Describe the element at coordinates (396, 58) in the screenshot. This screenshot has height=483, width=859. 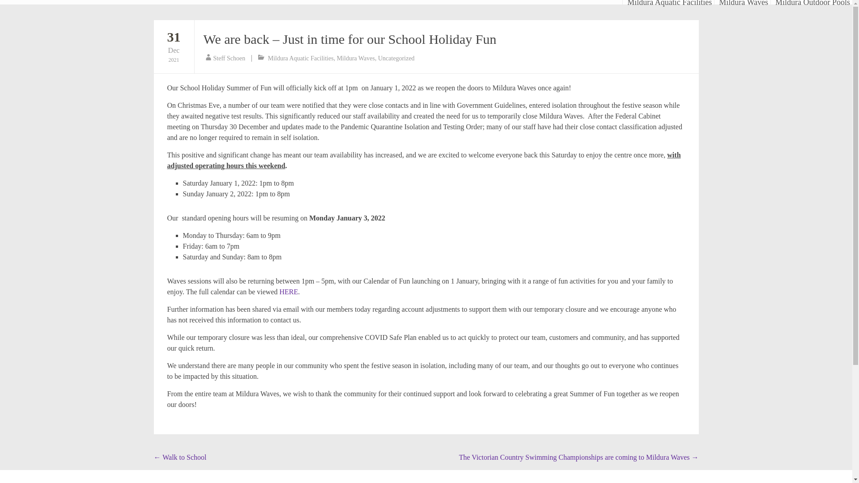
I see `Mildura Waves` at that location.